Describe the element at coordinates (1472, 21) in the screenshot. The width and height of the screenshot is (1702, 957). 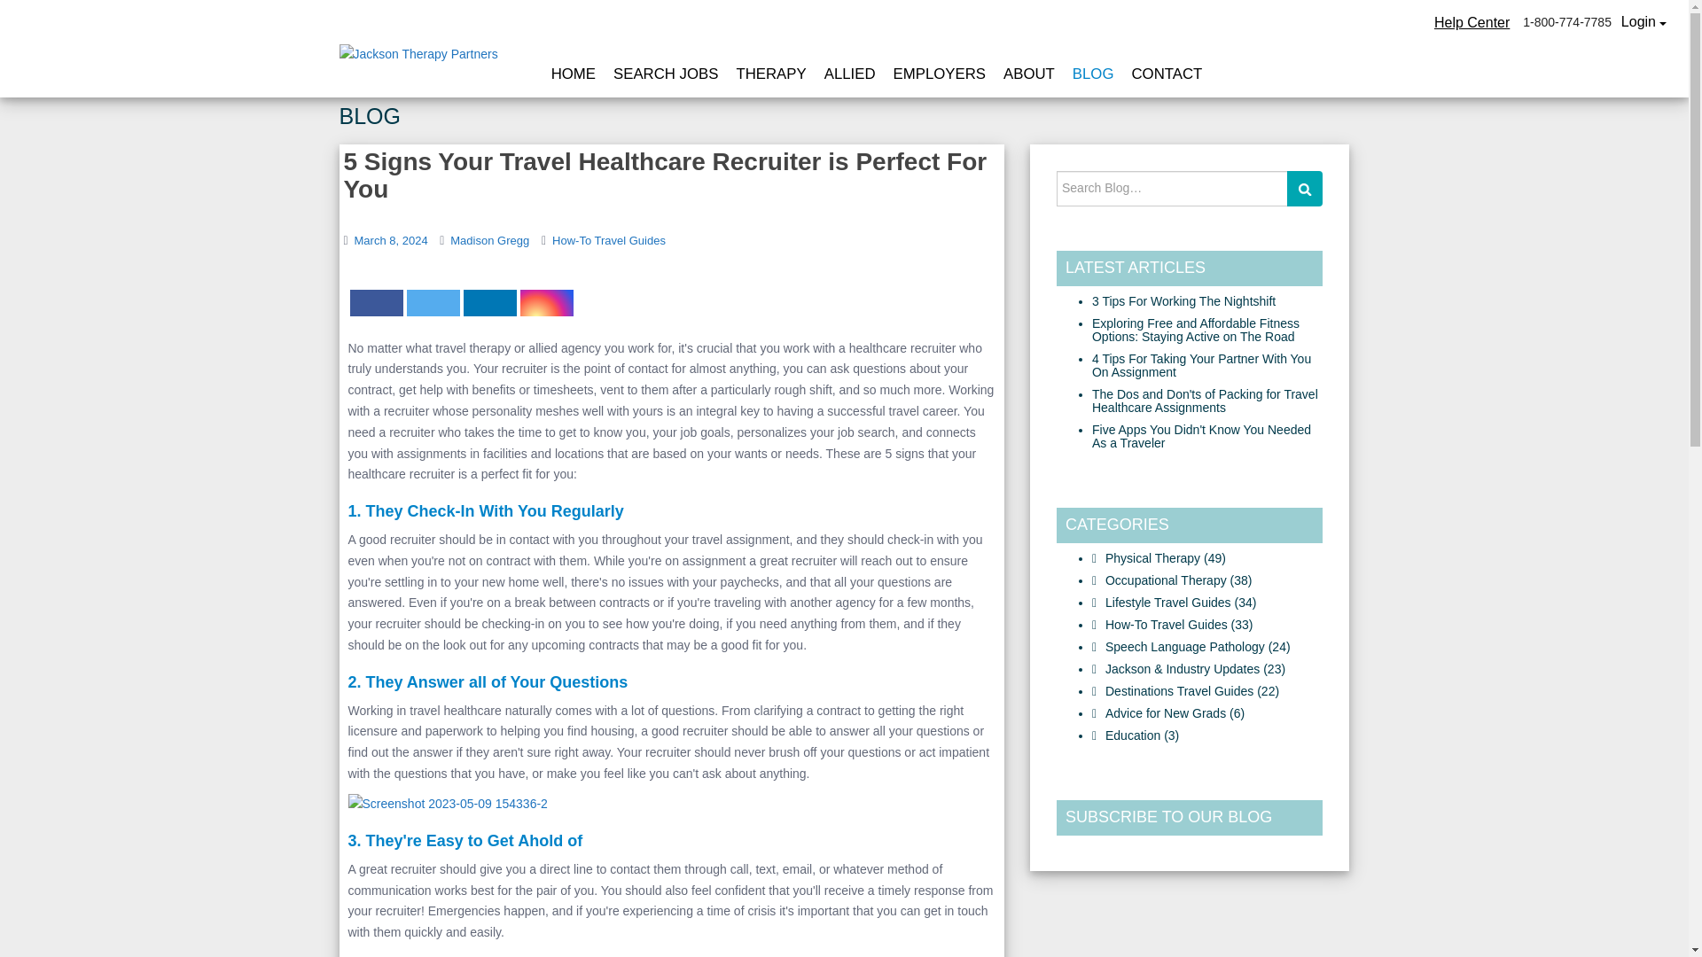
I see `Help Center` at that location.